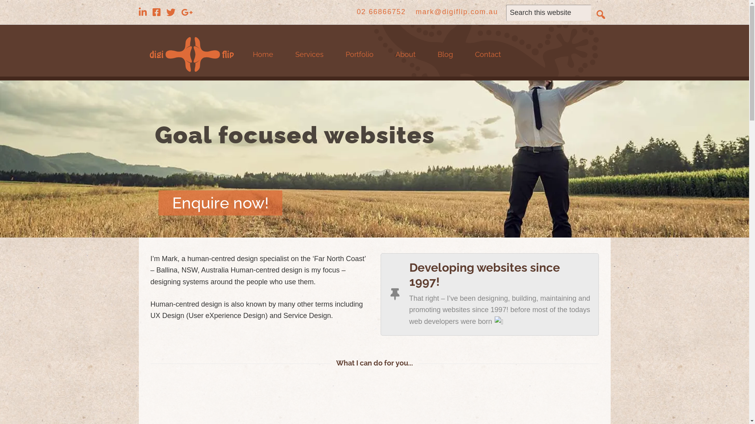  I want to click on Contact, so click(488, 60).